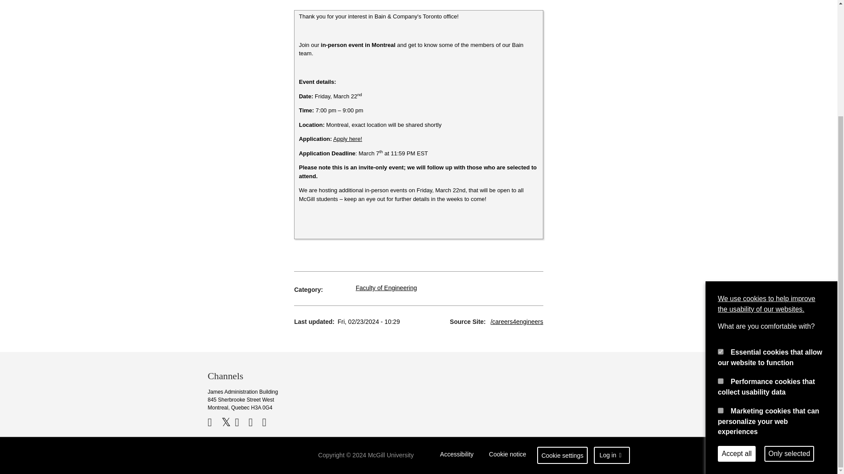 The image size is (844, 474). I want to click on Accessibility, so click(457, 456).